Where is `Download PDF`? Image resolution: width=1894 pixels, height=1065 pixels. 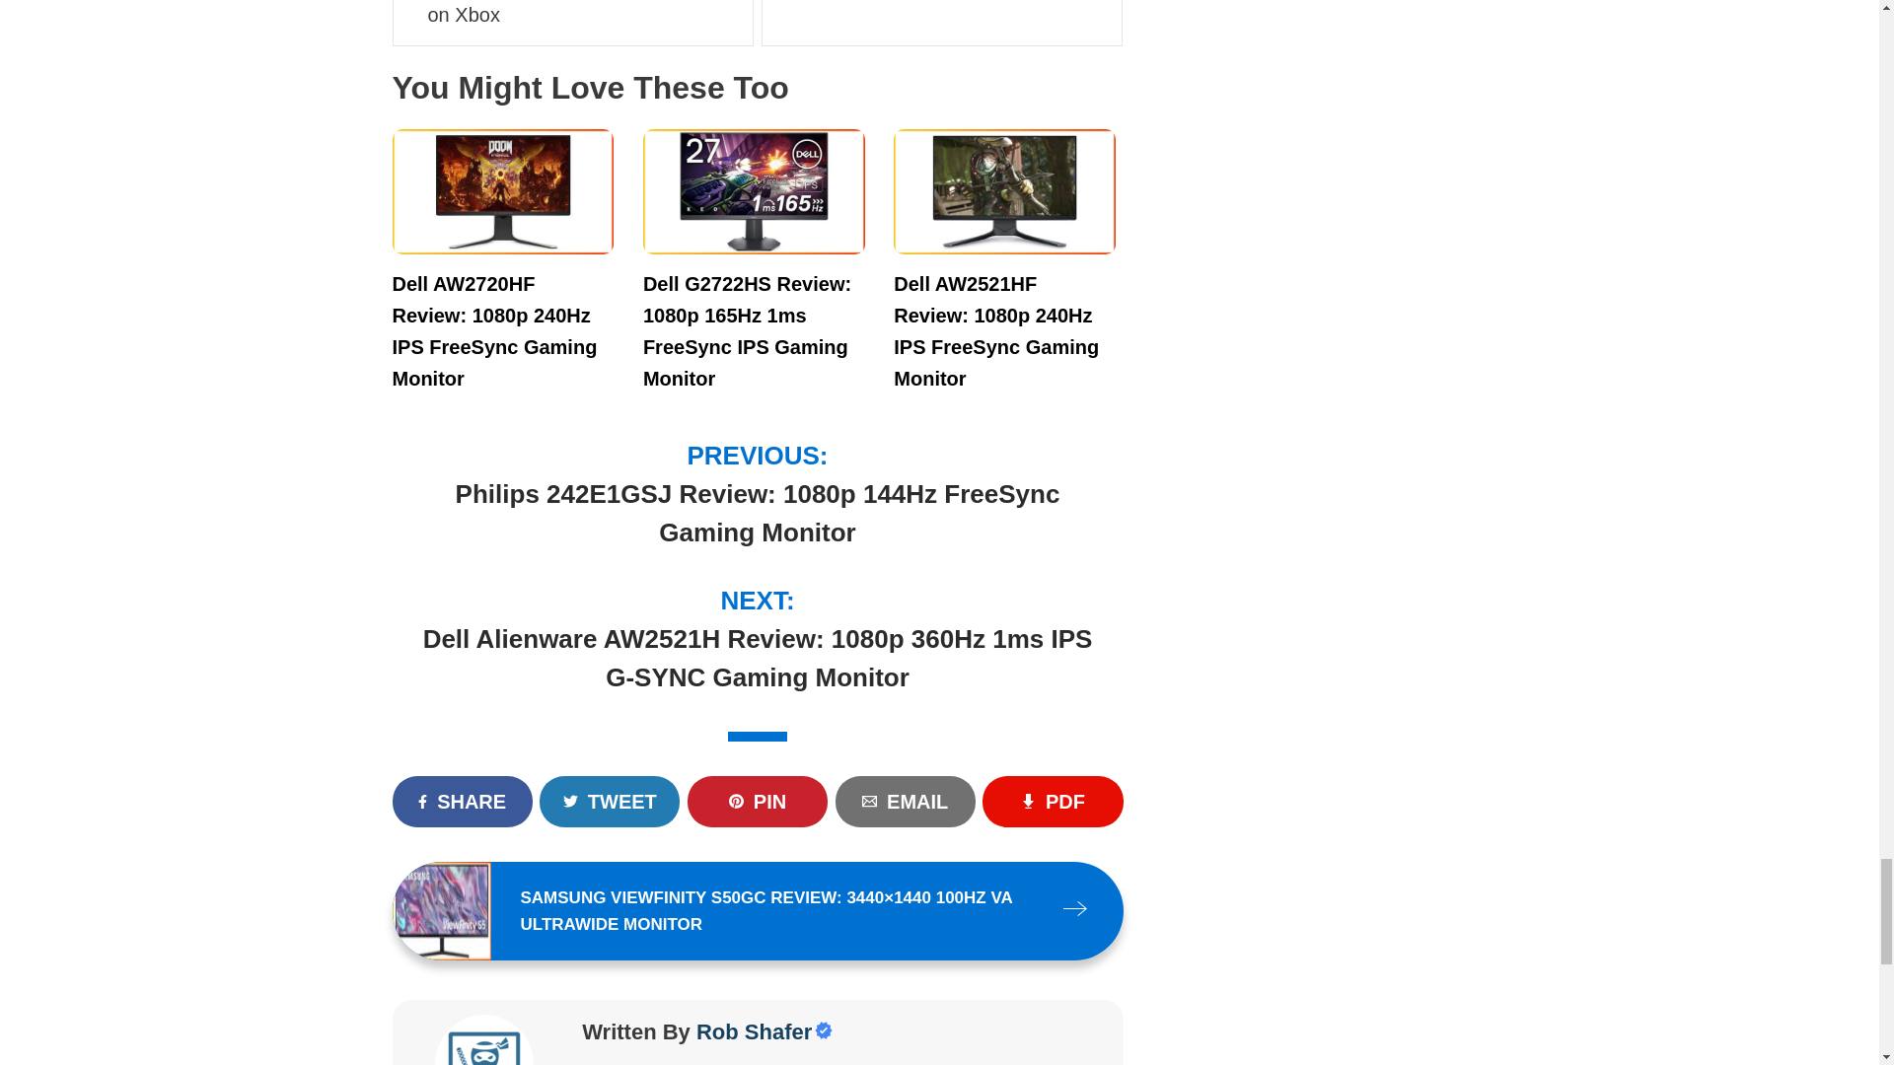
Download PDF is located at coordinates (1053, 802).